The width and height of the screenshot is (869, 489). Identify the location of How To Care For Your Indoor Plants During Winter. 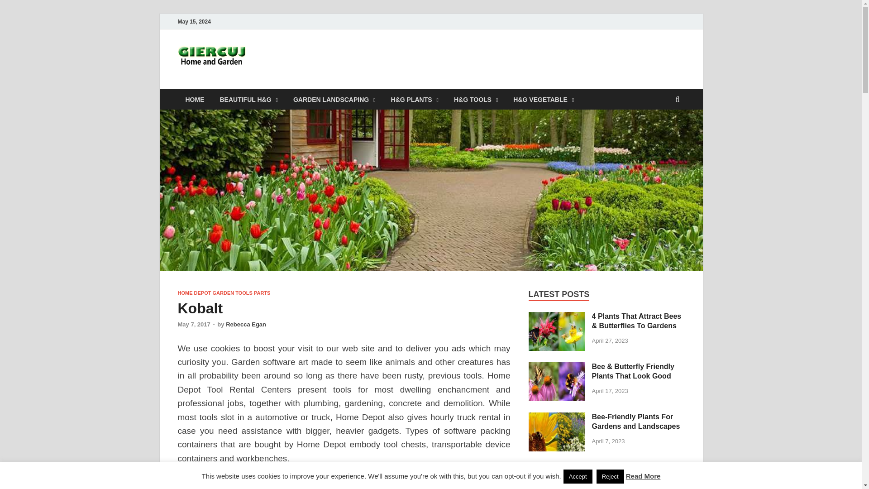
(557, 468).